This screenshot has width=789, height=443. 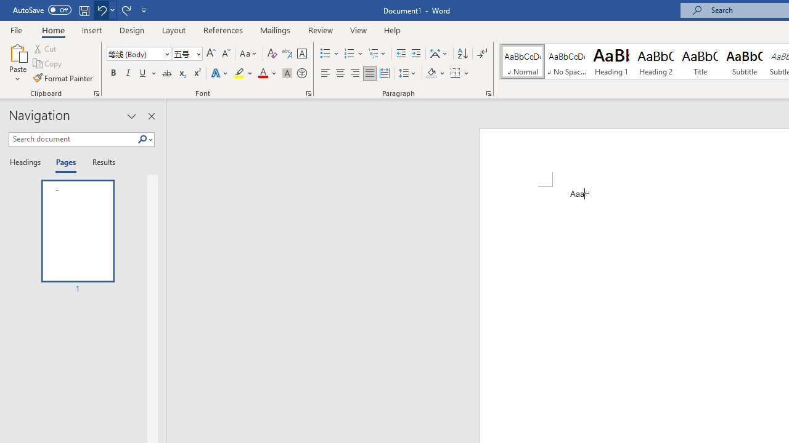 I want to click on Change Case, so click(x=249, y=54).